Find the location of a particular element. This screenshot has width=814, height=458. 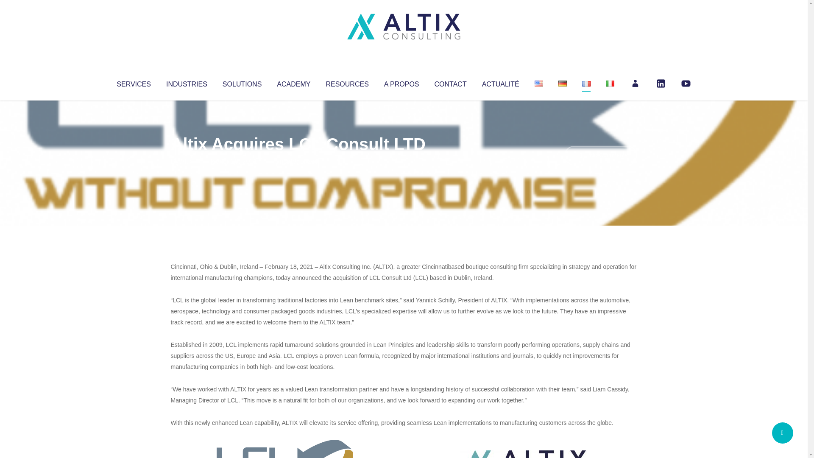

RESOURCES is located at coordinates (347, 82).